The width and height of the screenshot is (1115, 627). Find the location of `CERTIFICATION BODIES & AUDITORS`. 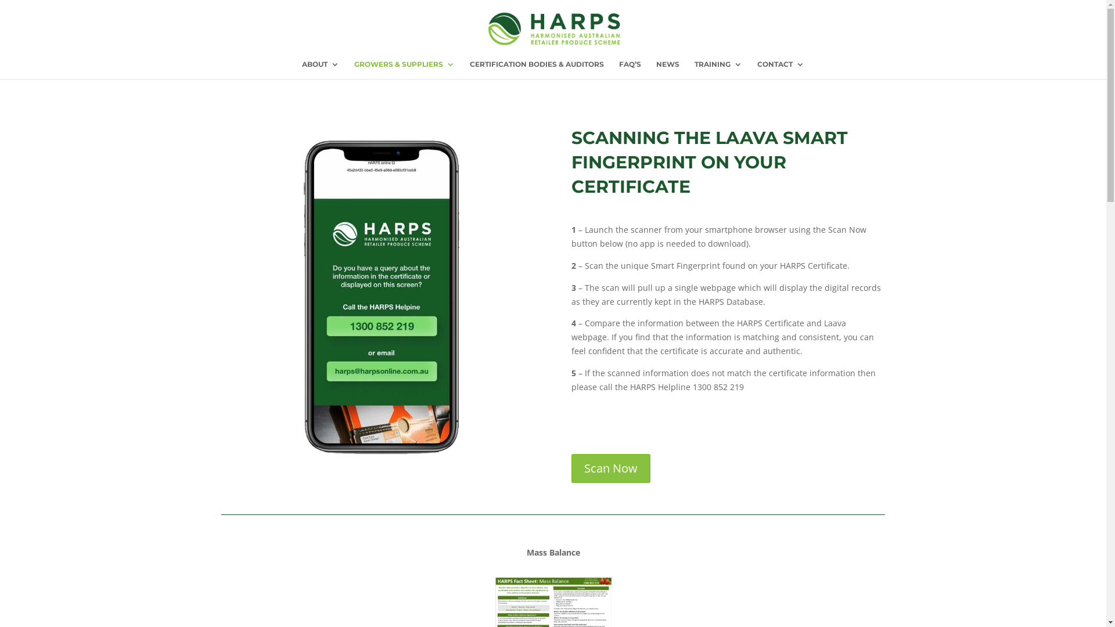

CERTIFICATION BODIES & AUDITORS is located at coordinates (537, 70).